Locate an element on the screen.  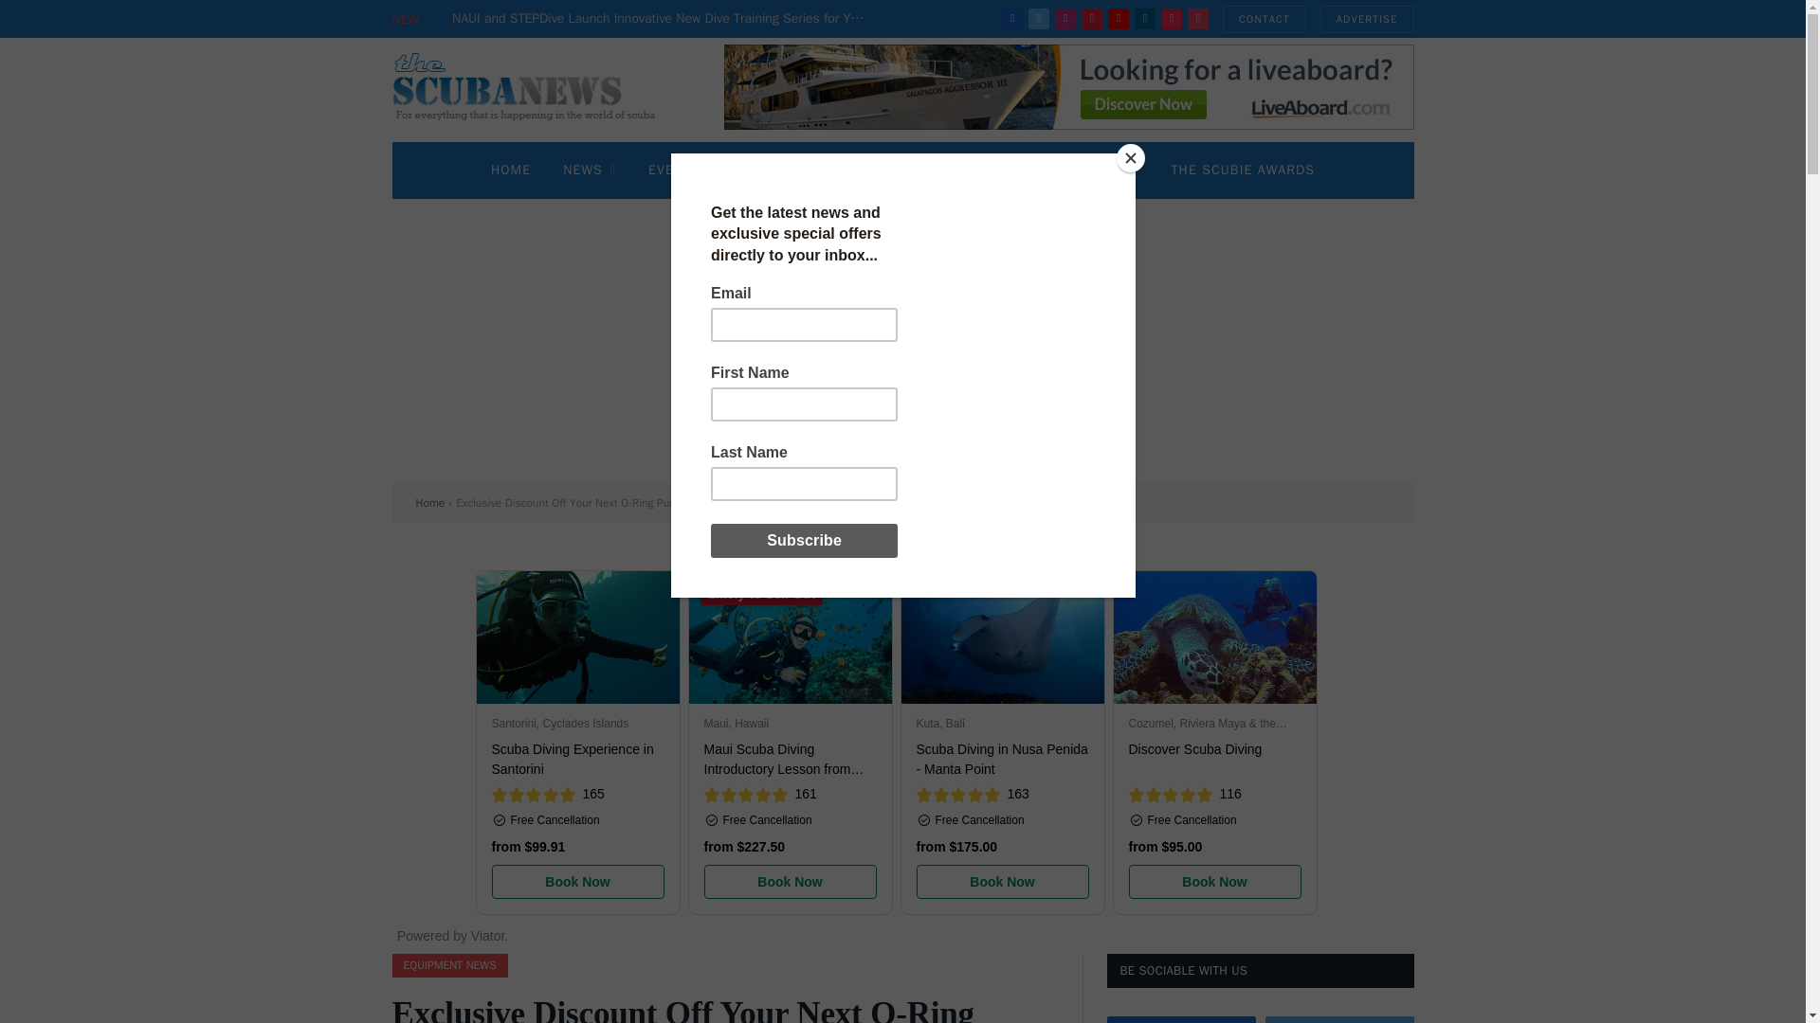
HOME is located at coordinates (511, 170).